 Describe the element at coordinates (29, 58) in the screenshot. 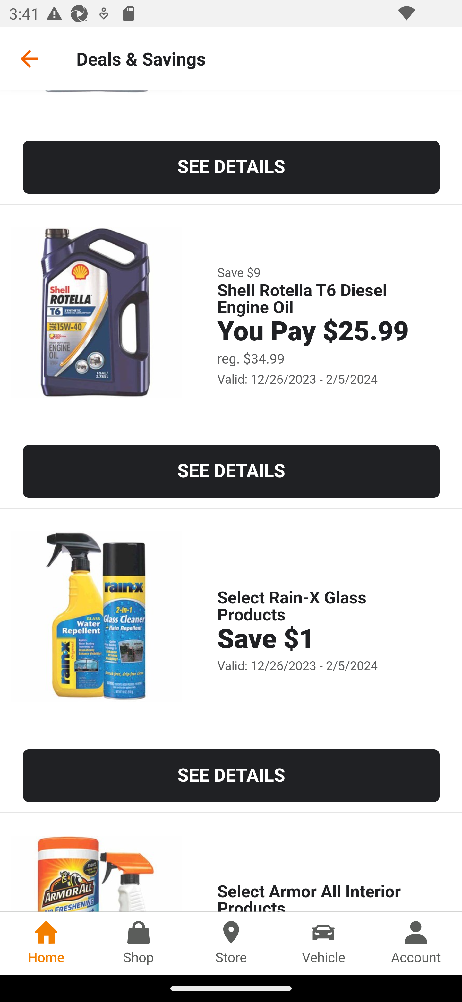

I see `Go back` at that location.